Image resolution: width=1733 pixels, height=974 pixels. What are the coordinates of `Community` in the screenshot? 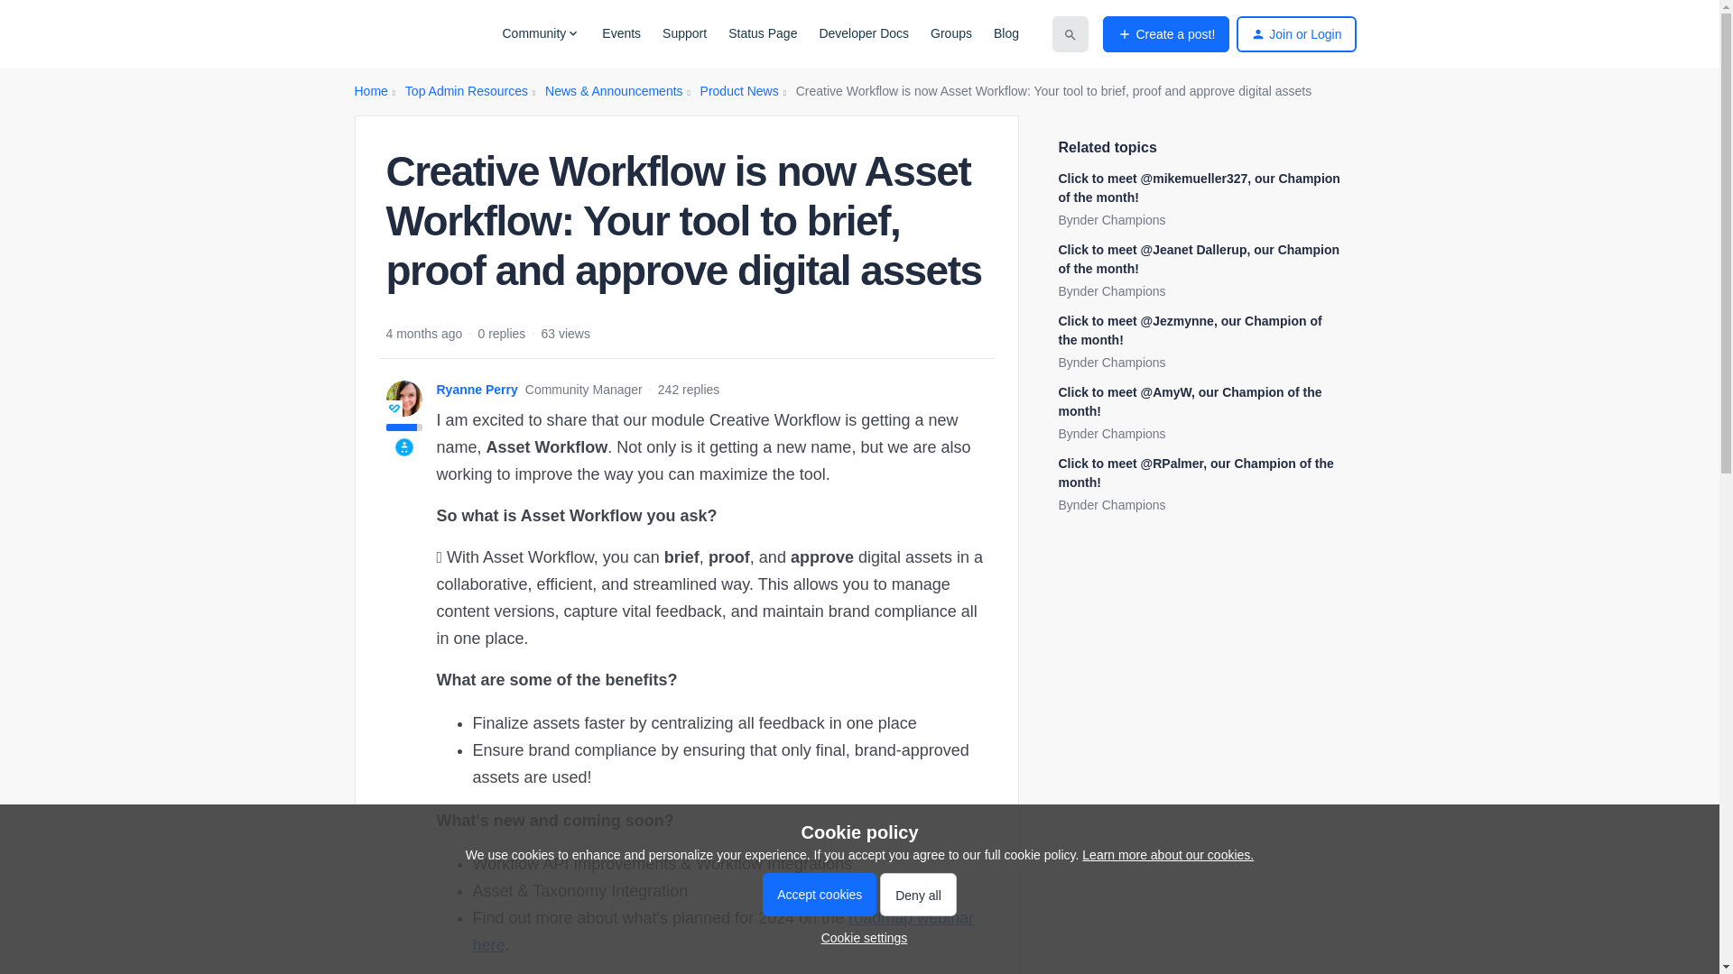 It's located at (542, 33).